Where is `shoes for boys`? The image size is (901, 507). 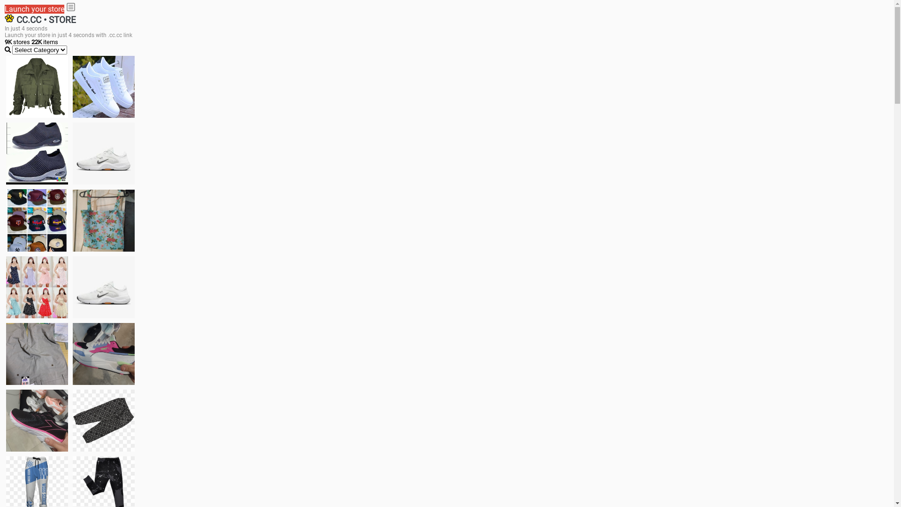
shoes for boys is located at coordinates (37, 154).